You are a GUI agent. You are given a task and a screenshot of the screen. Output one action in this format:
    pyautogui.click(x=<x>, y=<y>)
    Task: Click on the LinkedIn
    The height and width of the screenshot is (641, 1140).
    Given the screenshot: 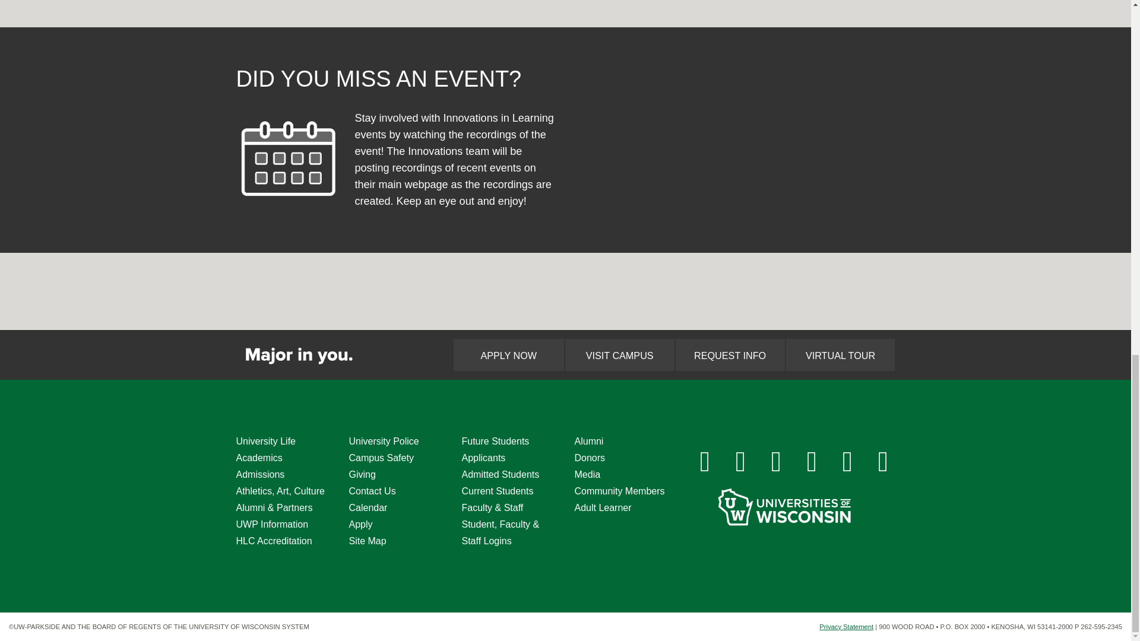 What is the action you would take?
    pyautogui.click(x=812, y=461)
    